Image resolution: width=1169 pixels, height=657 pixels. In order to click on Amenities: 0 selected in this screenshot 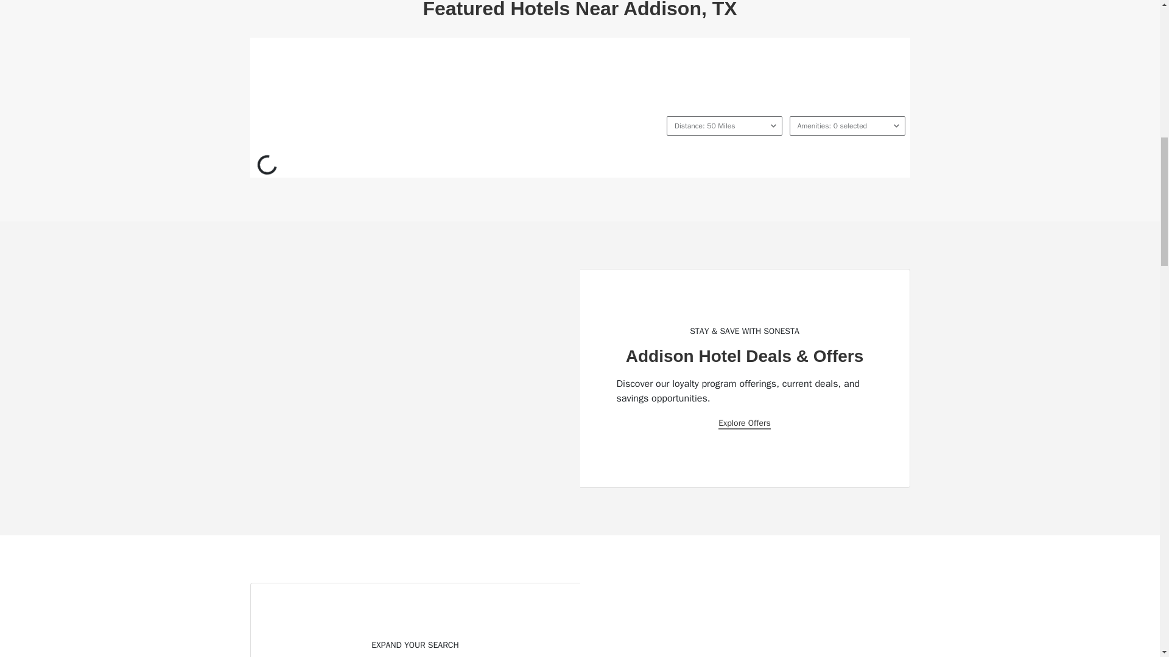, I will do `click(848, 125)`.